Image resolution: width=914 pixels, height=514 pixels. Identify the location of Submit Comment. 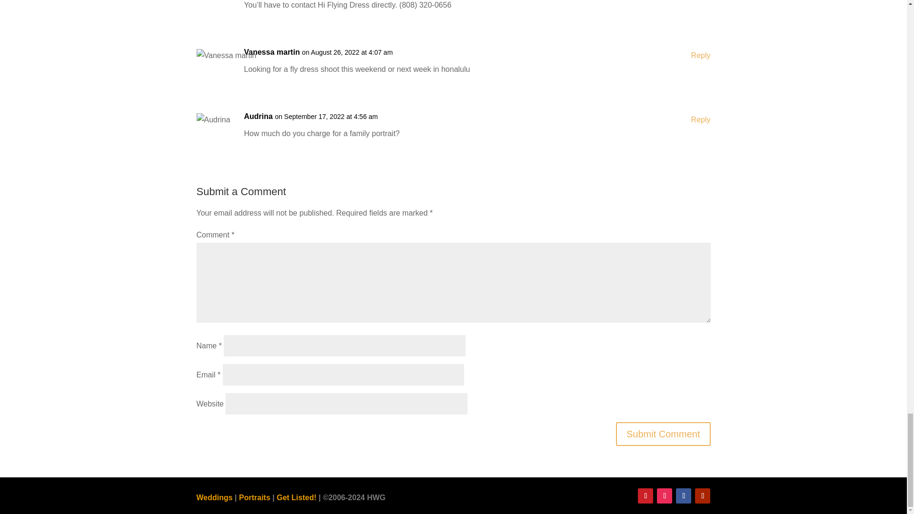
(664, 434).